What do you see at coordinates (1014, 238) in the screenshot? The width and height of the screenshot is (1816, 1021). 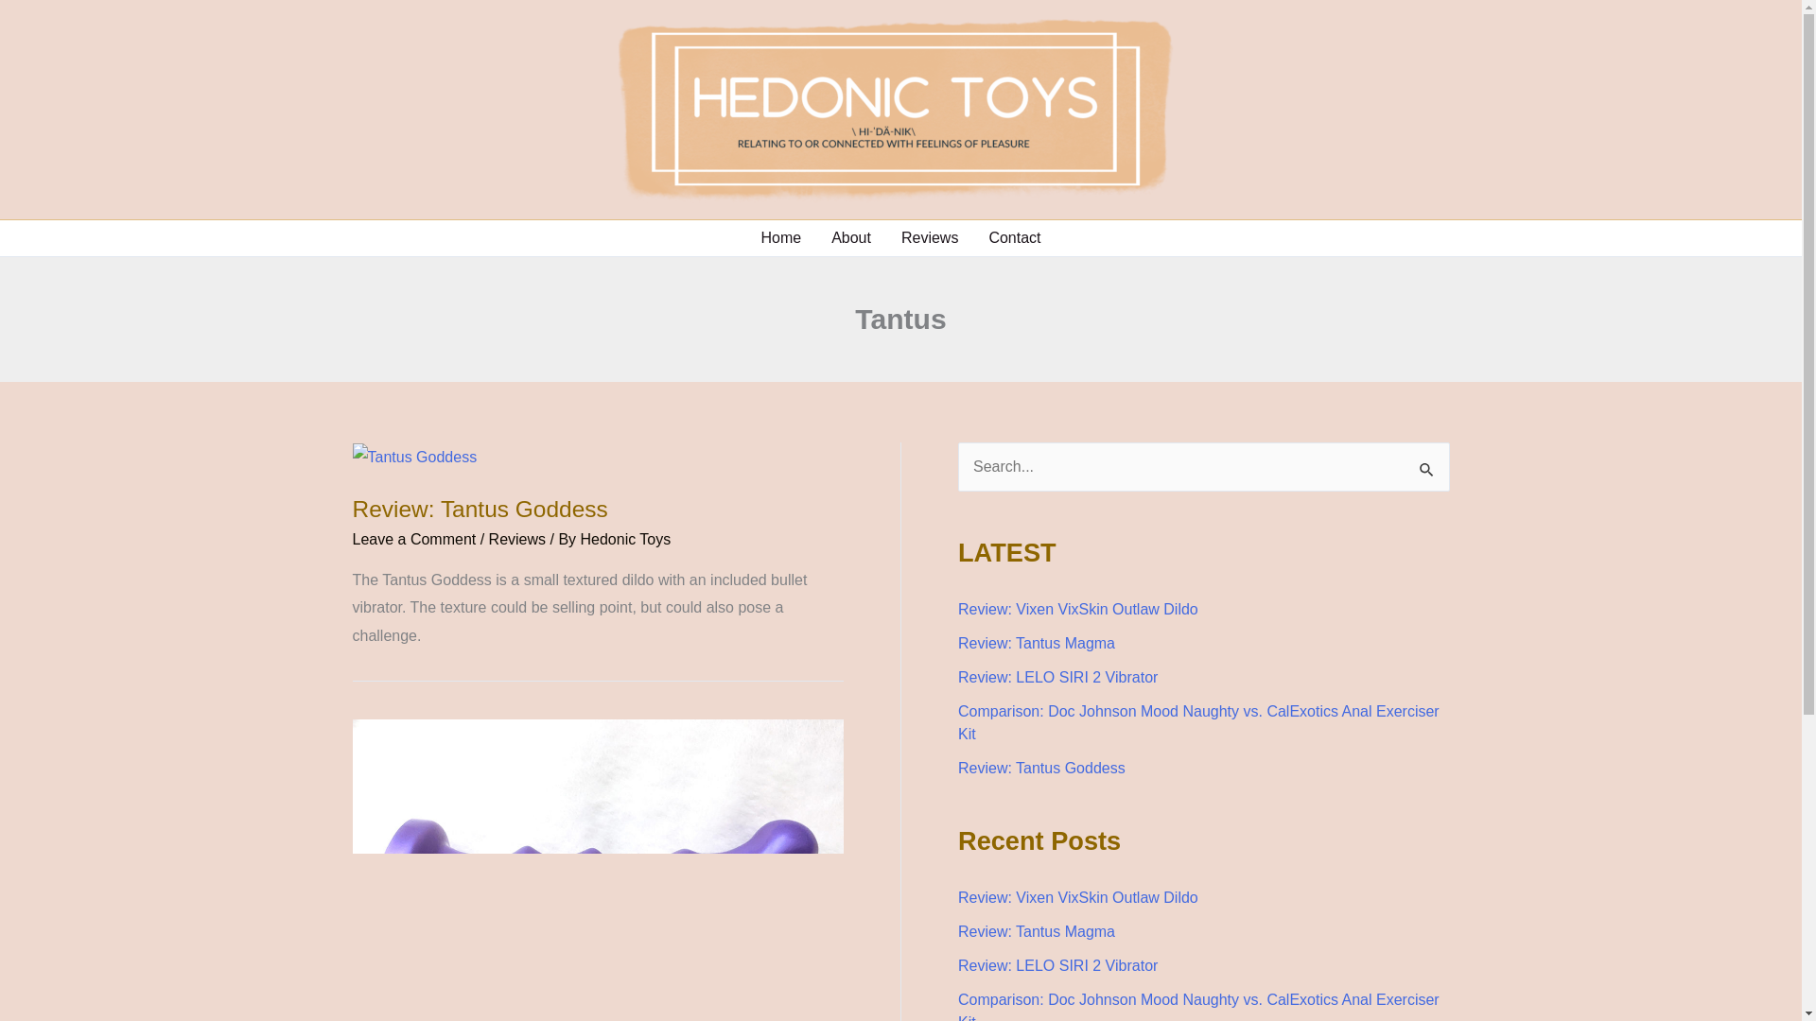 I see `Contact` at bounding box center [1014, 238].